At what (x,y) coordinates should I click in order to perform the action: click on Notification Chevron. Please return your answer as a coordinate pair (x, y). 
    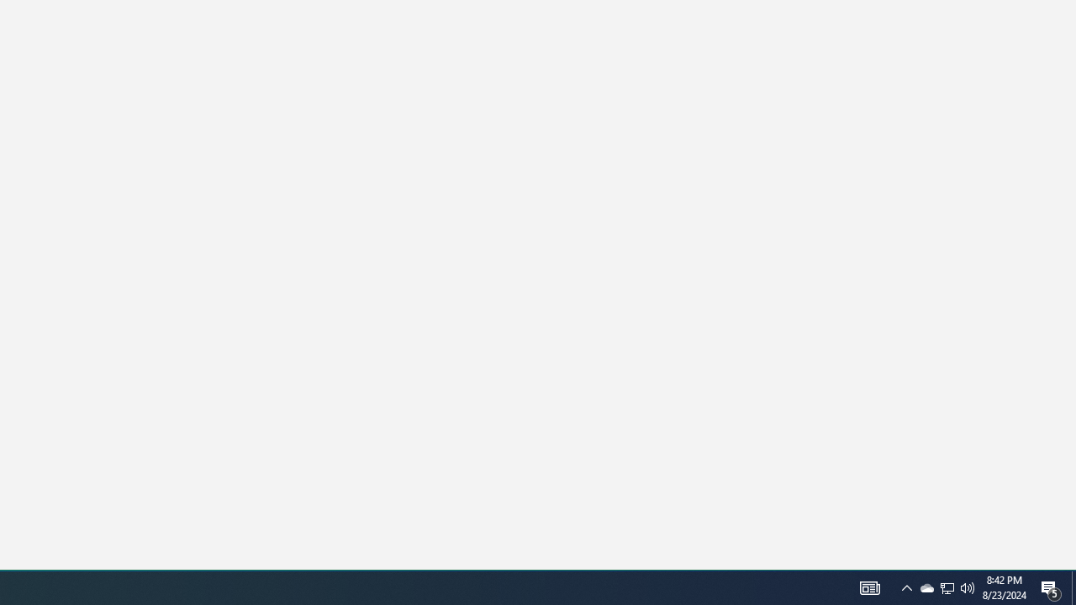
    Looking at the image, I should click on (947, 588).